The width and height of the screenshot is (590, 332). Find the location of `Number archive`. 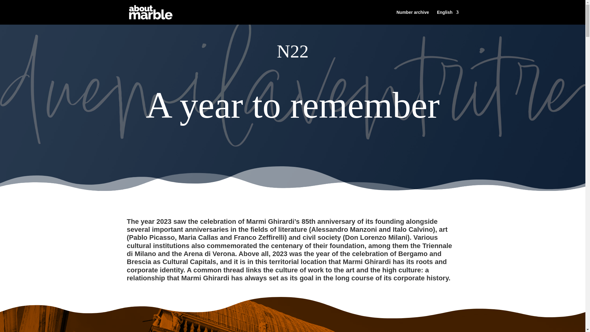

Number archive is located at coordinates (412, 17).